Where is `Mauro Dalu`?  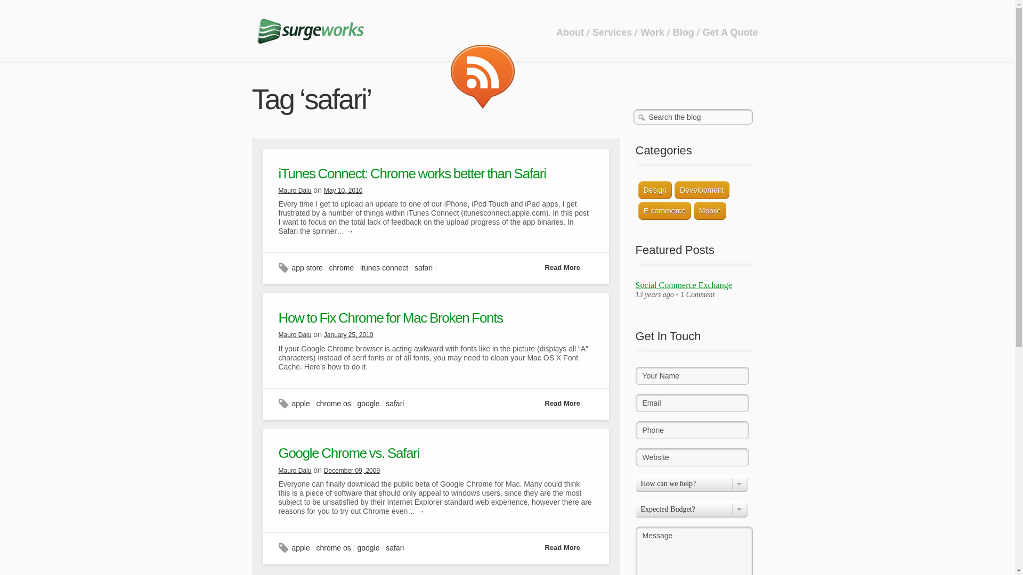 Mauro Dalu is located at coordinates (294, 191).